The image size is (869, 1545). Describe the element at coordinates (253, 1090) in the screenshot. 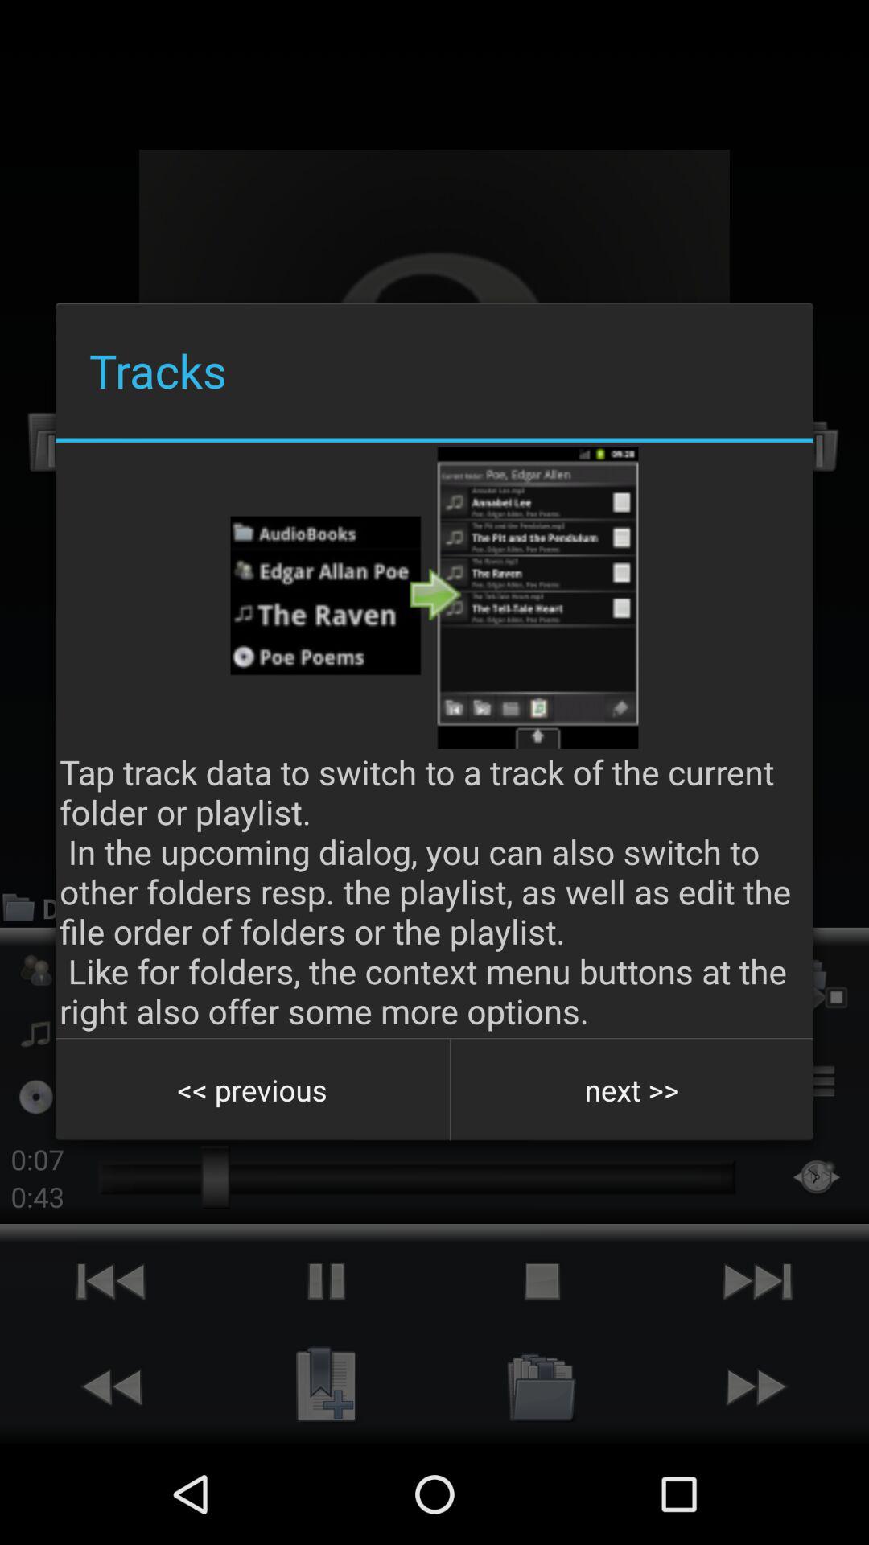

I see `choose item to the left of the next >>` at that location.